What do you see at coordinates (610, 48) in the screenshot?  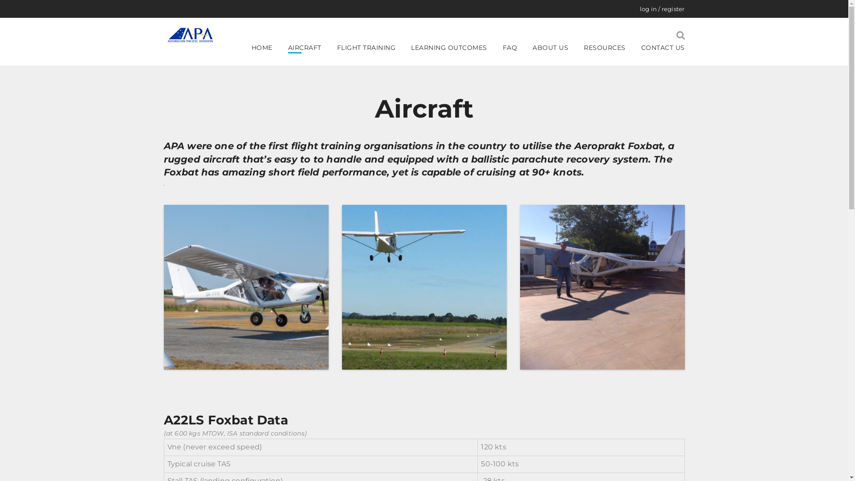 I see `RESOURCES` at bounding box center [610, 48].